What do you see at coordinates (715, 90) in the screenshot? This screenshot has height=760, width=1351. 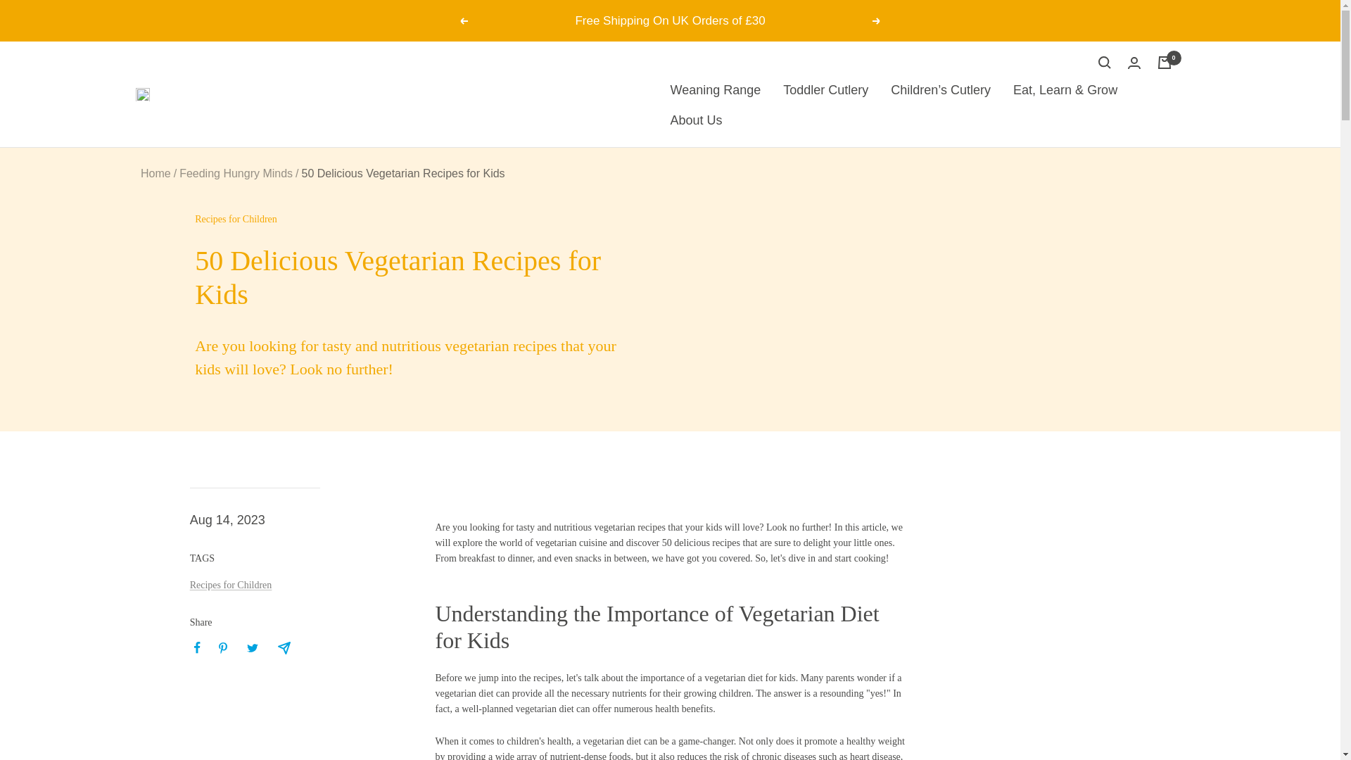 I see `Weaning Range` at bounding box center [715, 90].